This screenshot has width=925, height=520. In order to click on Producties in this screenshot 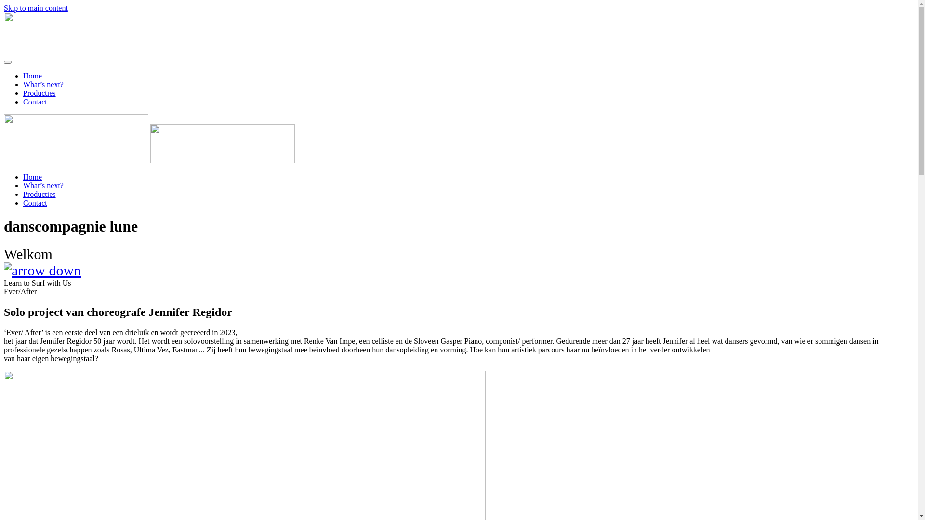, I will do `click(40, 93)`.